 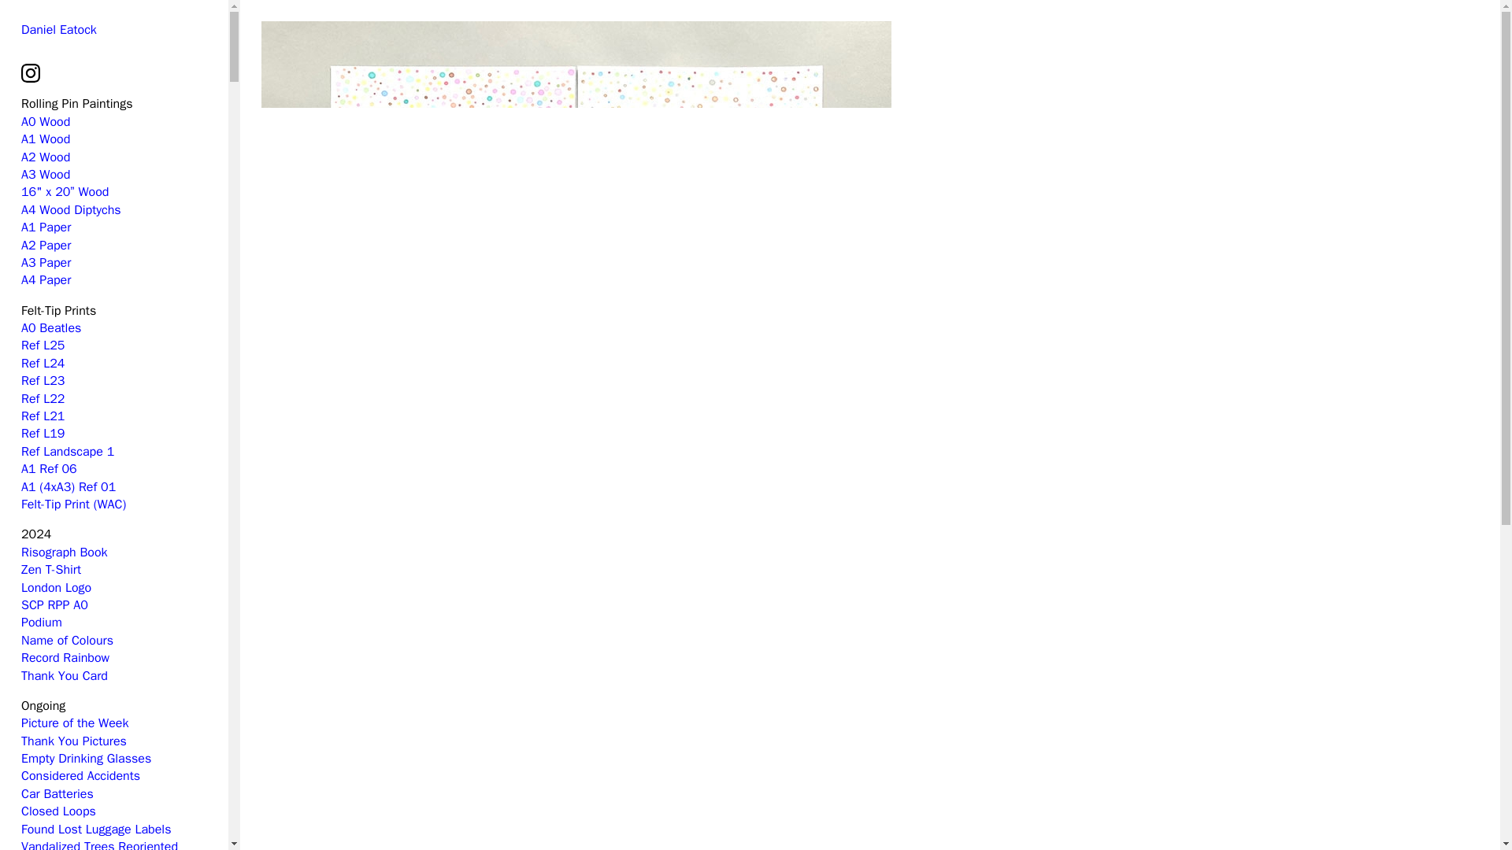 What do you see at coordinates (74, 722) in the screenshot?
I see `Picture of the Week` at bounding box center [74, 722].